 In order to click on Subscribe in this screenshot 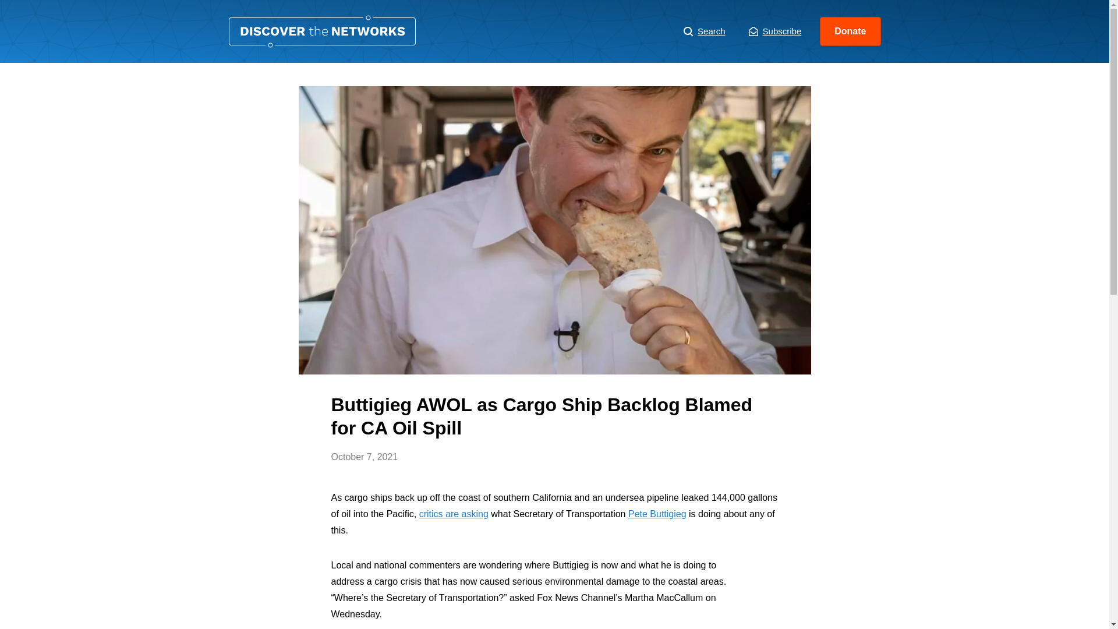, I will do `click(775, 31)`.